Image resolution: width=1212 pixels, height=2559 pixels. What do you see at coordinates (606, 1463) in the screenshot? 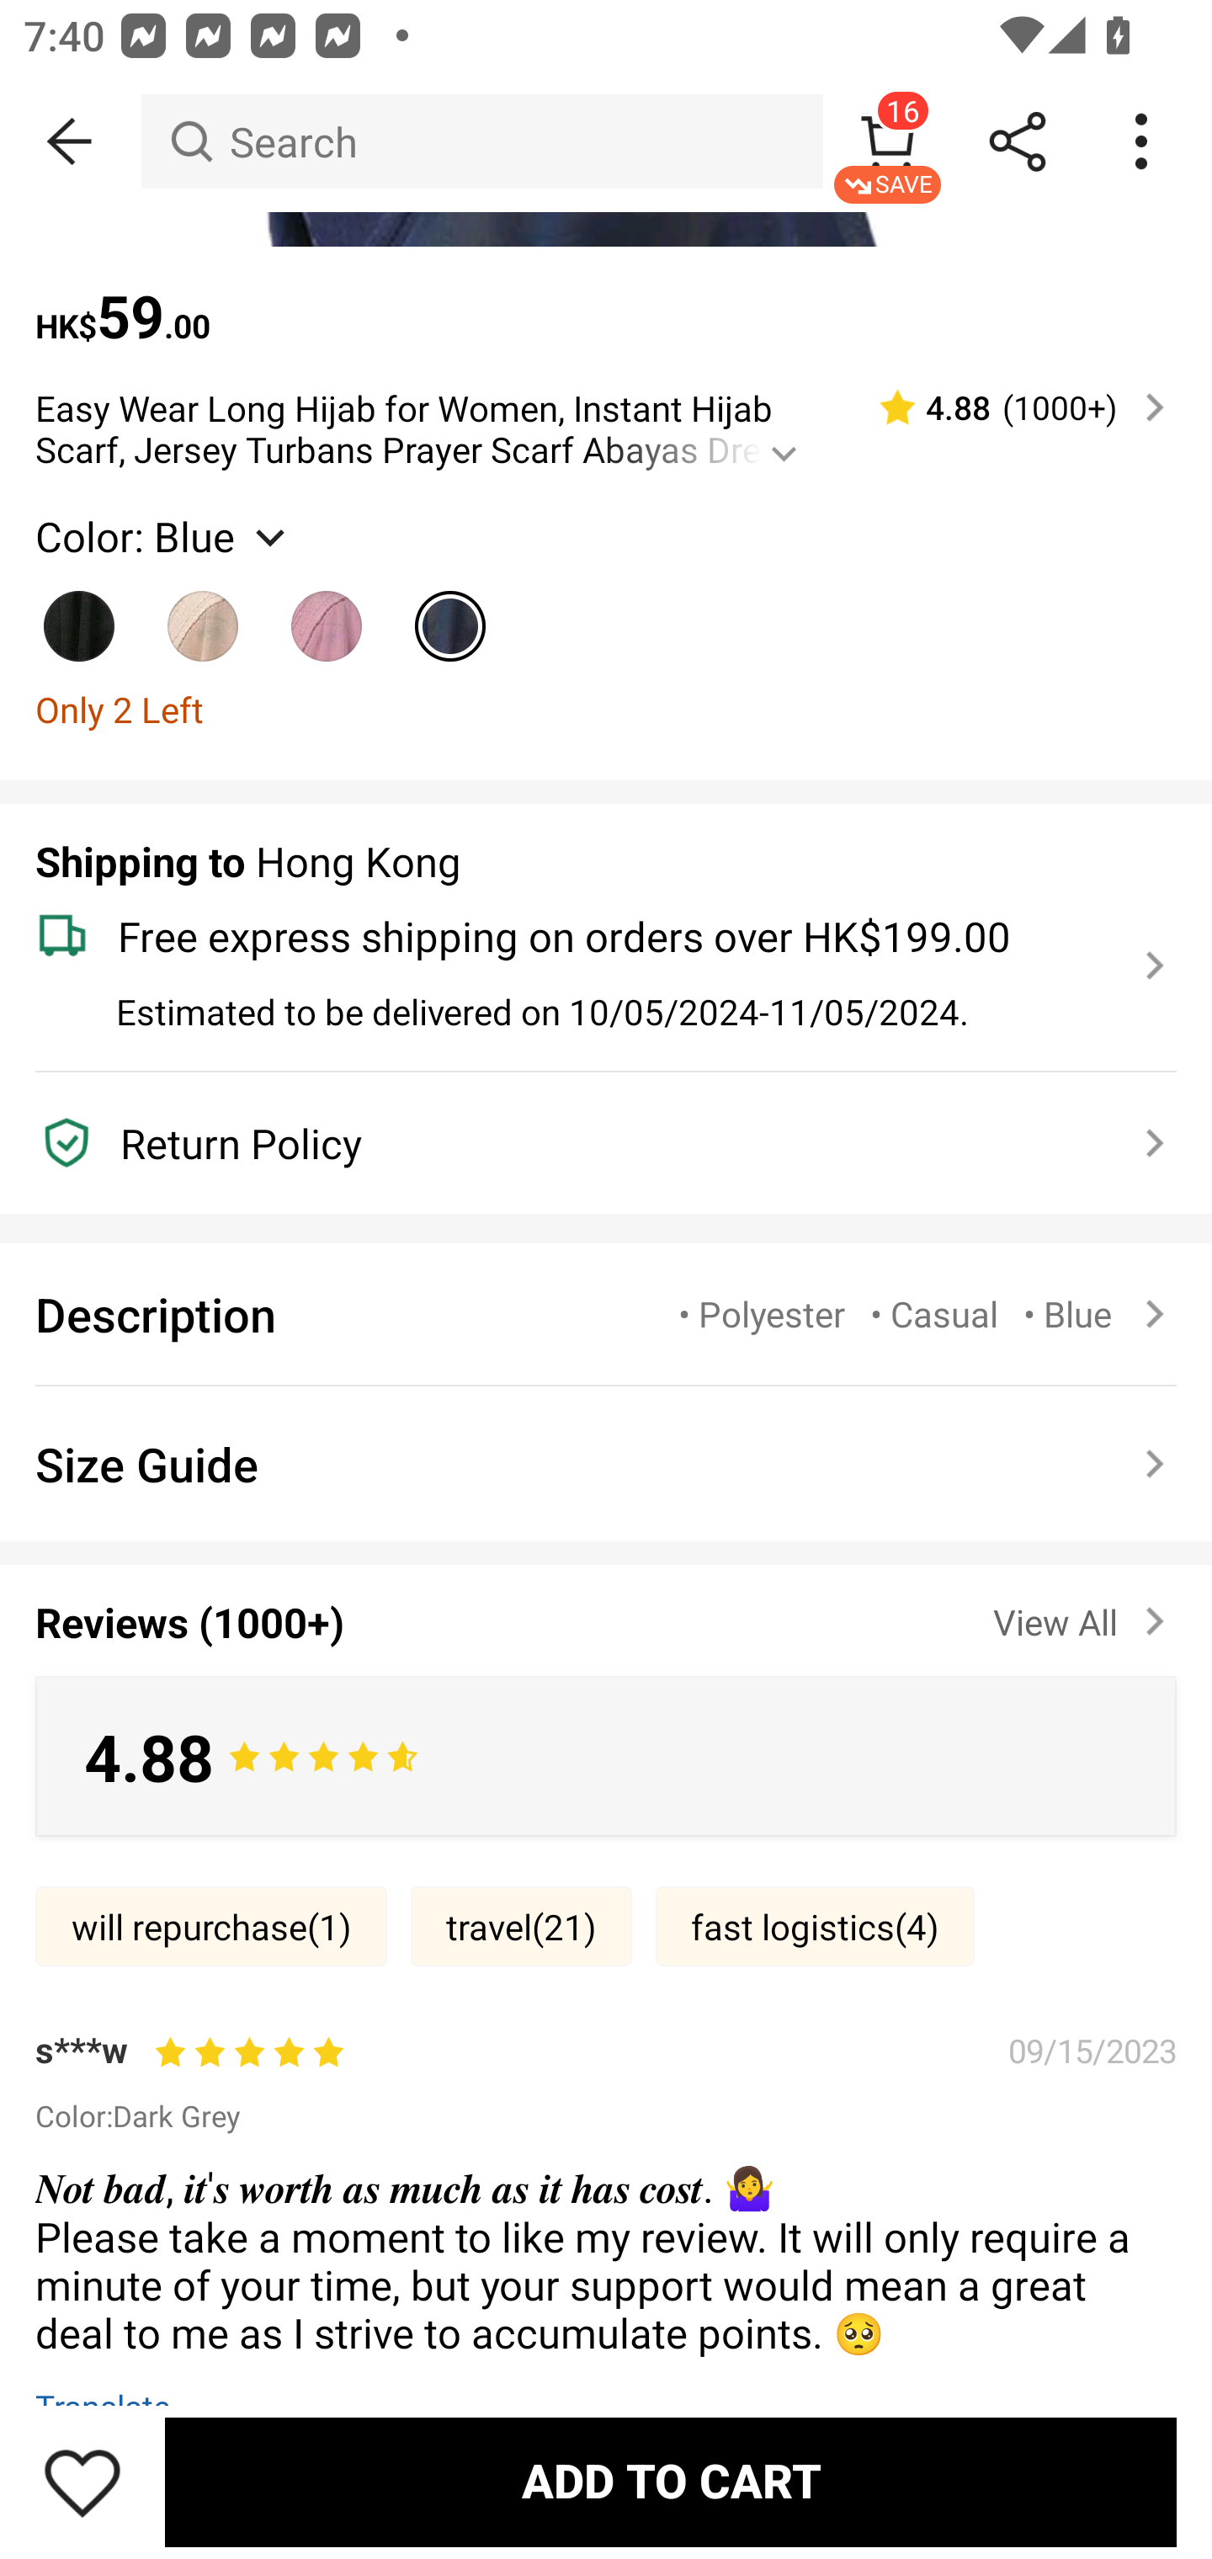
I see `Size Guide` at bounding box center [606, 1463].